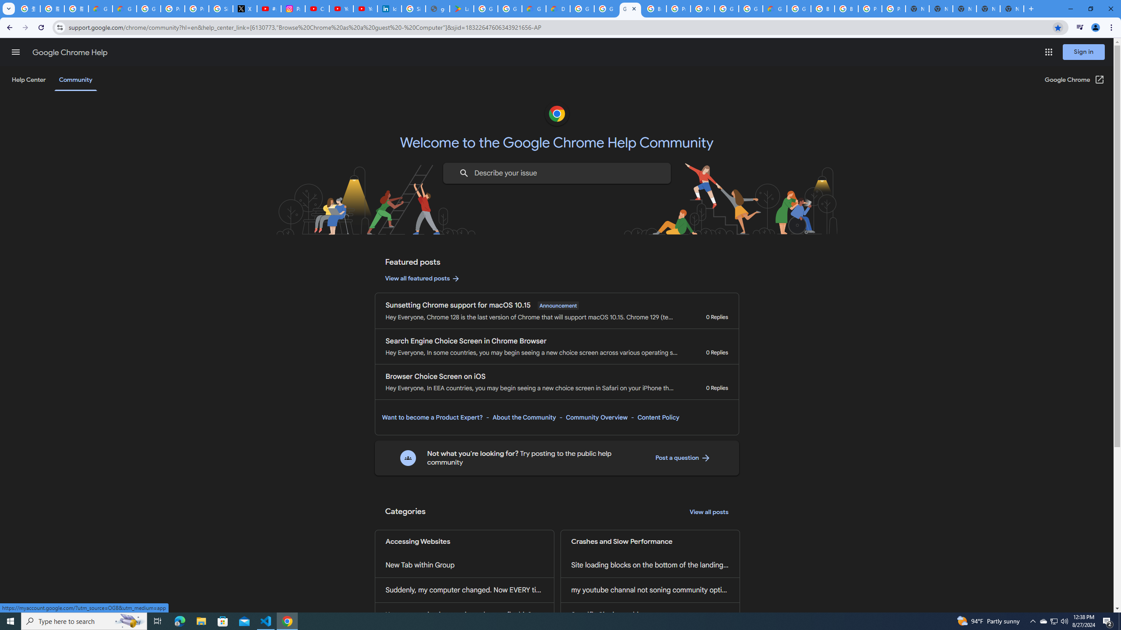  Describe the element at coordinates (269, 9) in the screenshot. I see `#nbabasketballhighlights - YouTube` at that location.